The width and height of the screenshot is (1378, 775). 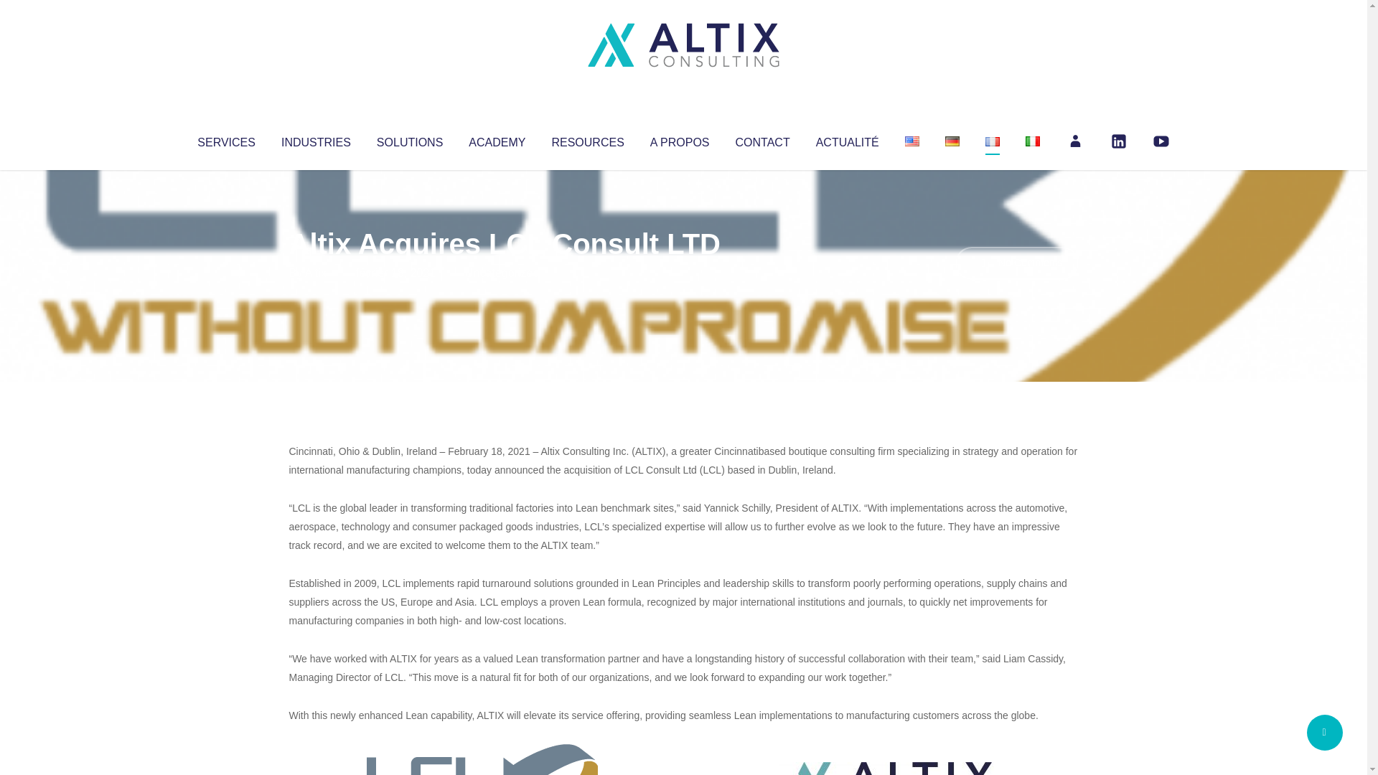 I want to click on Altix, so click(x=316, y=273).